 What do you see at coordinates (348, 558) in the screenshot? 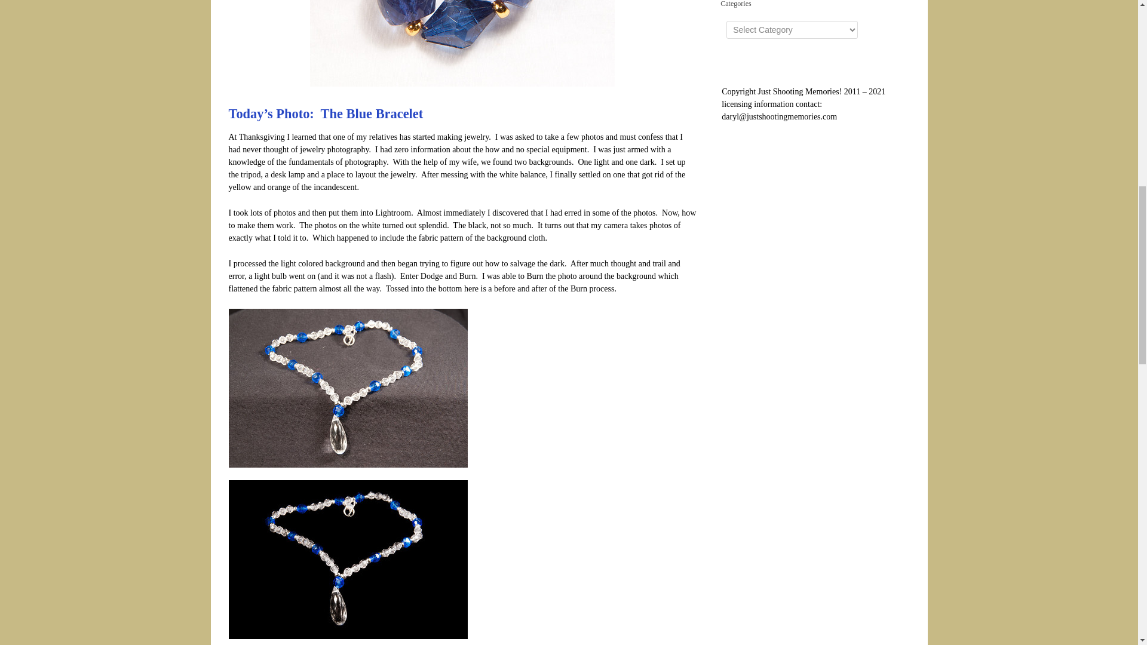
I see `After` at bounding box center [348, 558].